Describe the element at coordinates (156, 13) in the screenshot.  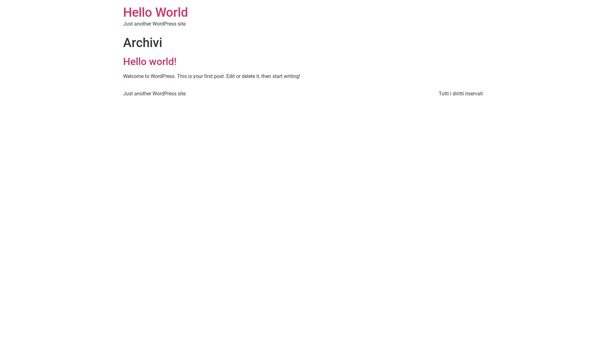
I see `Hello World` at that location.